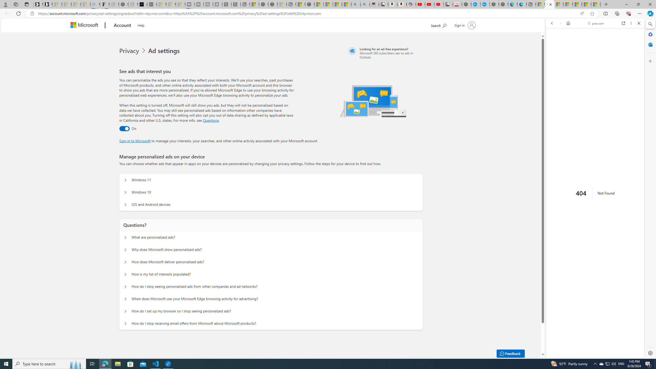  Describe the element at coordinates (650, 61) in the screenshot. I see `Customize` at that location.